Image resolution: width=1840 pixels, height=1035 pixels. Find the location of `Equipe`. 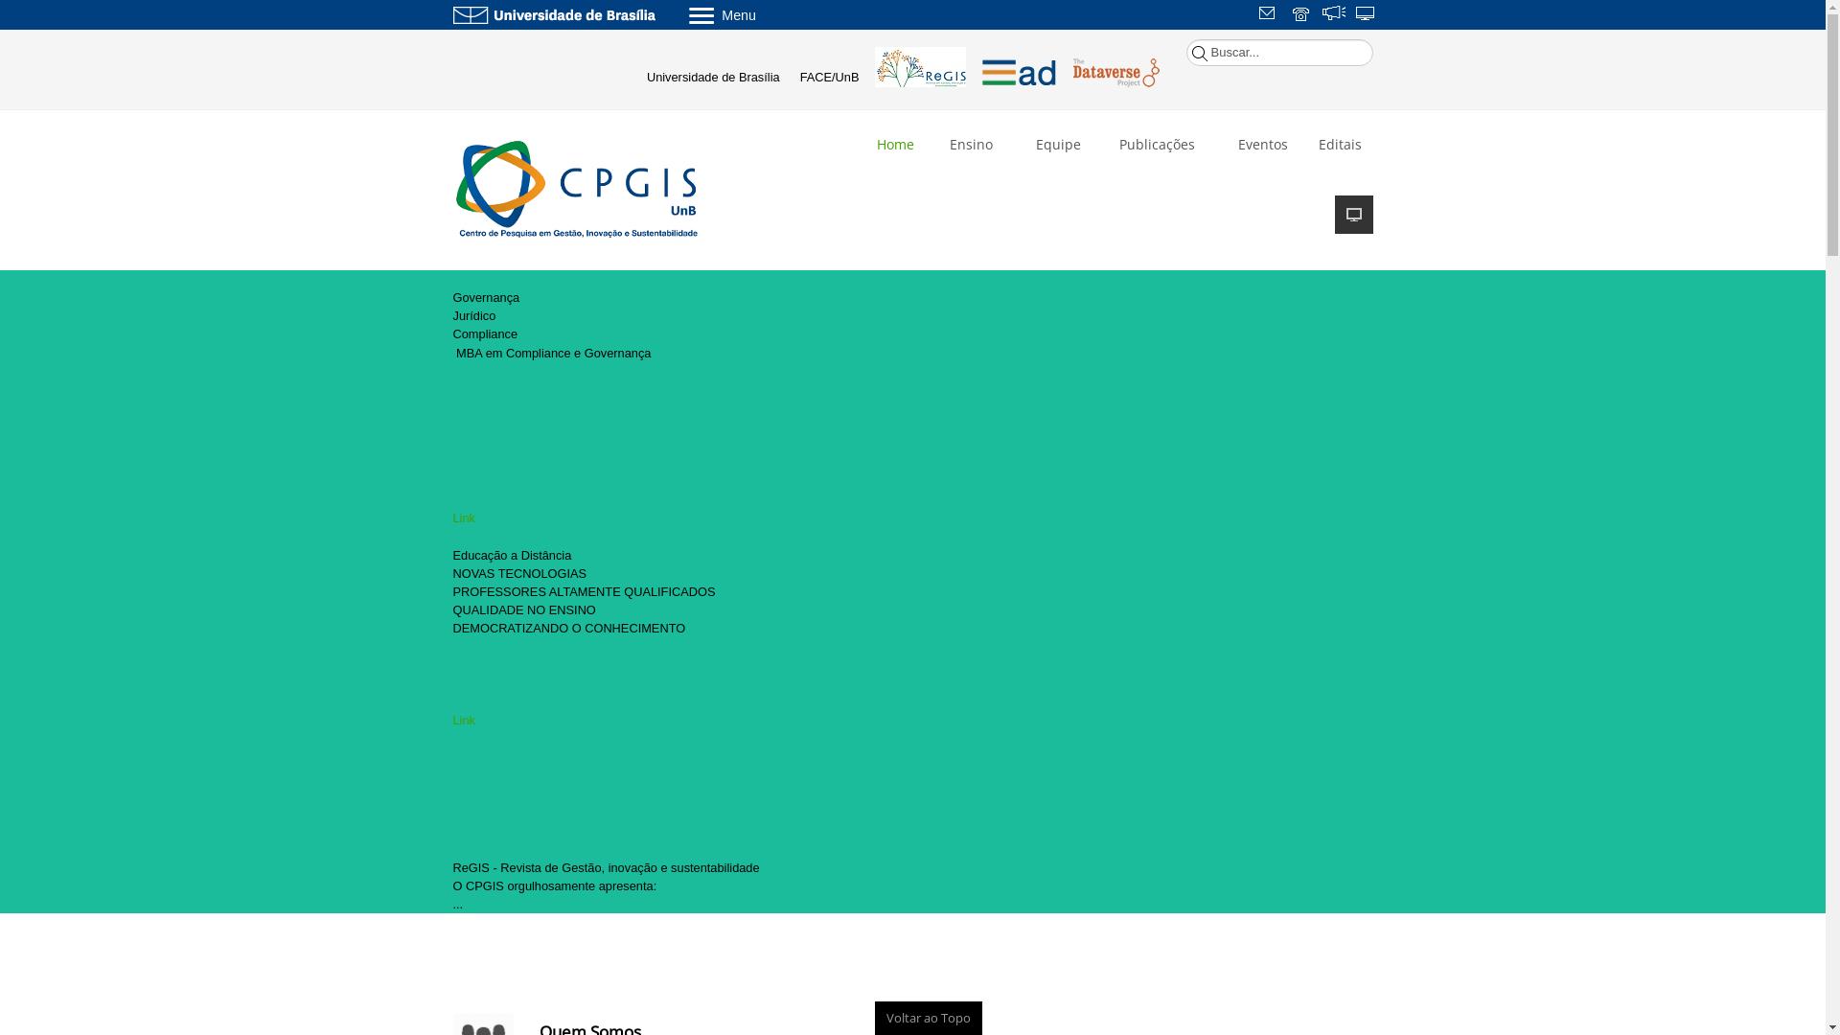

Equipe is located at coordinates (1056, 144).